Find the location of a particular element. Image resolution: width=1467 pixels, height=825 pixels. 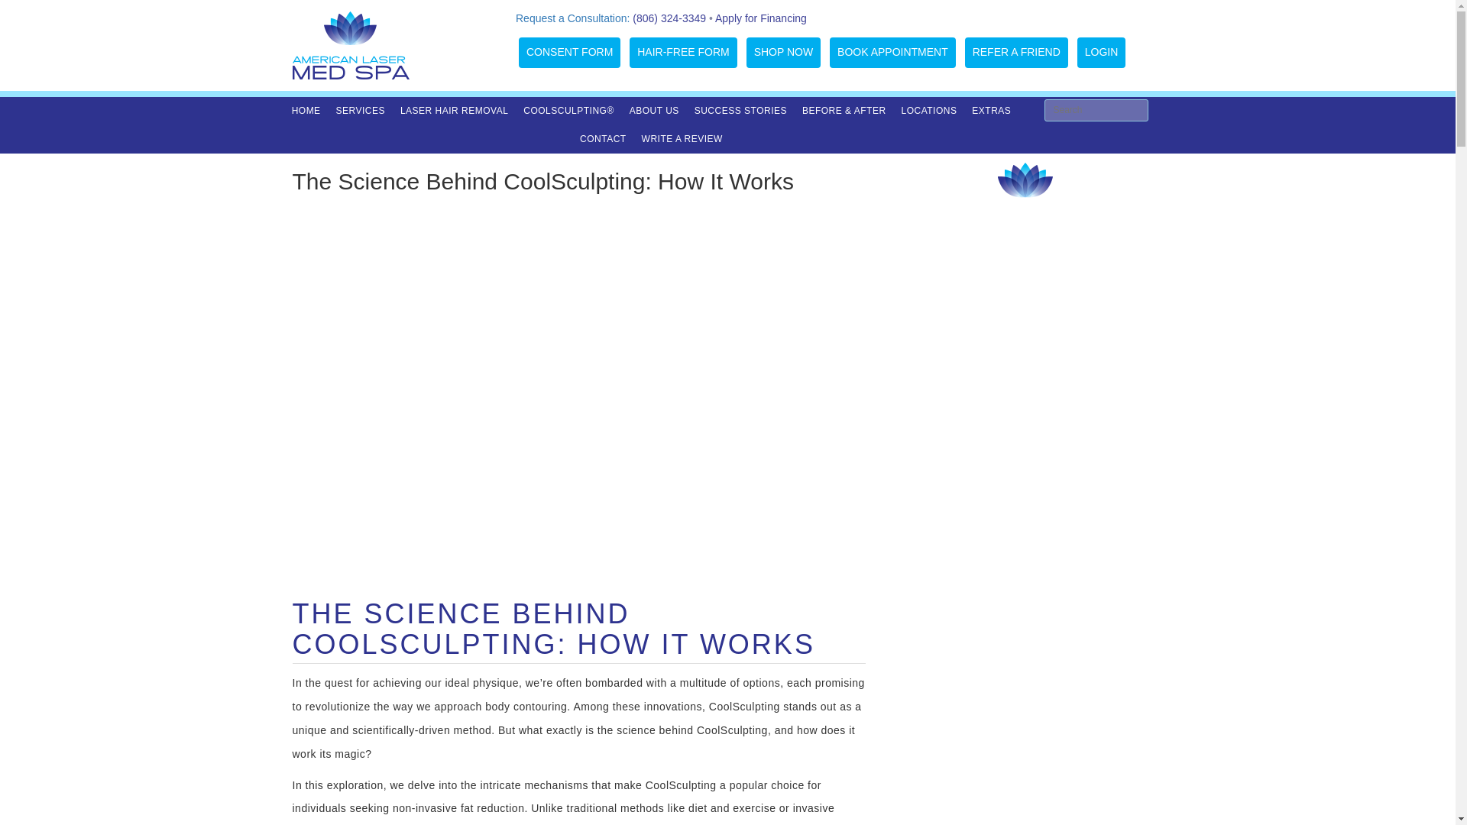

Request a Consultation: is located at coordinates (572, 18).